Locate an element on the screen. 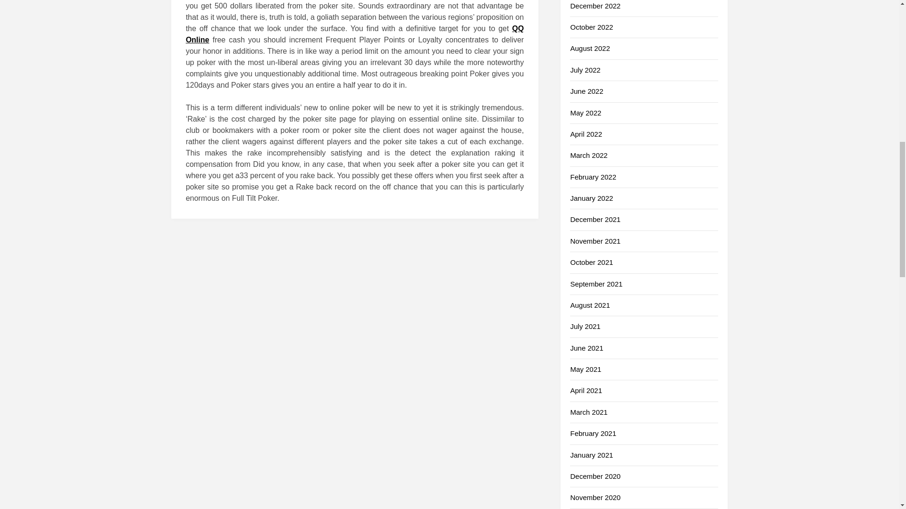 The image size is (906, 509). June 2022 is located at coordinates (586, 90).